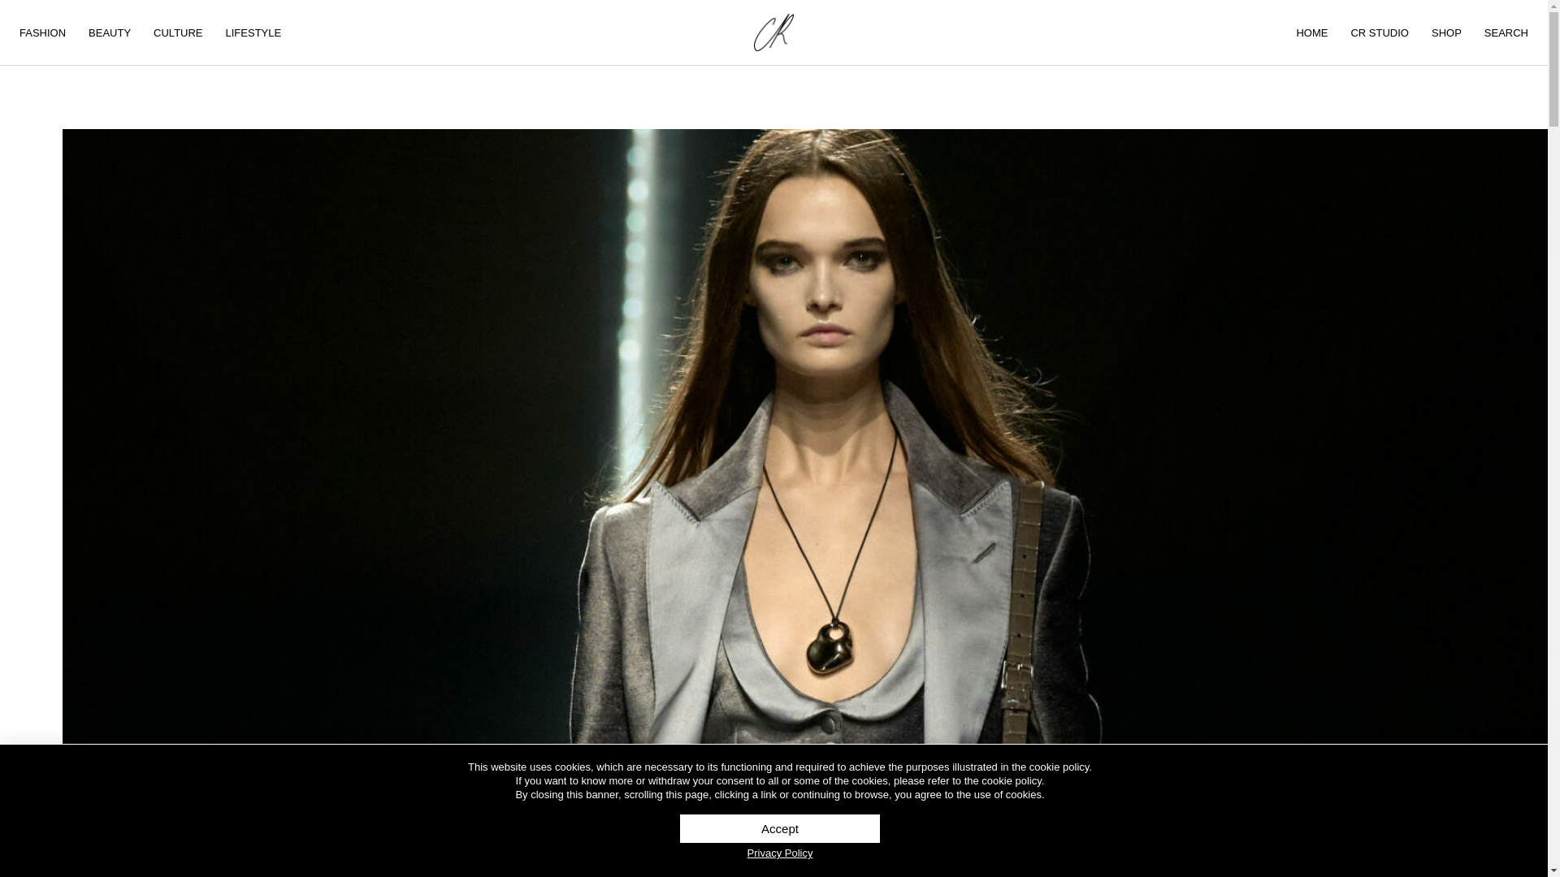 Image resolution: width=1560 pixels, height=877 pixels. What do you see at coordinates (780, 828) in the screenshot?
I see `Accept` at bounding box center [780, 828].